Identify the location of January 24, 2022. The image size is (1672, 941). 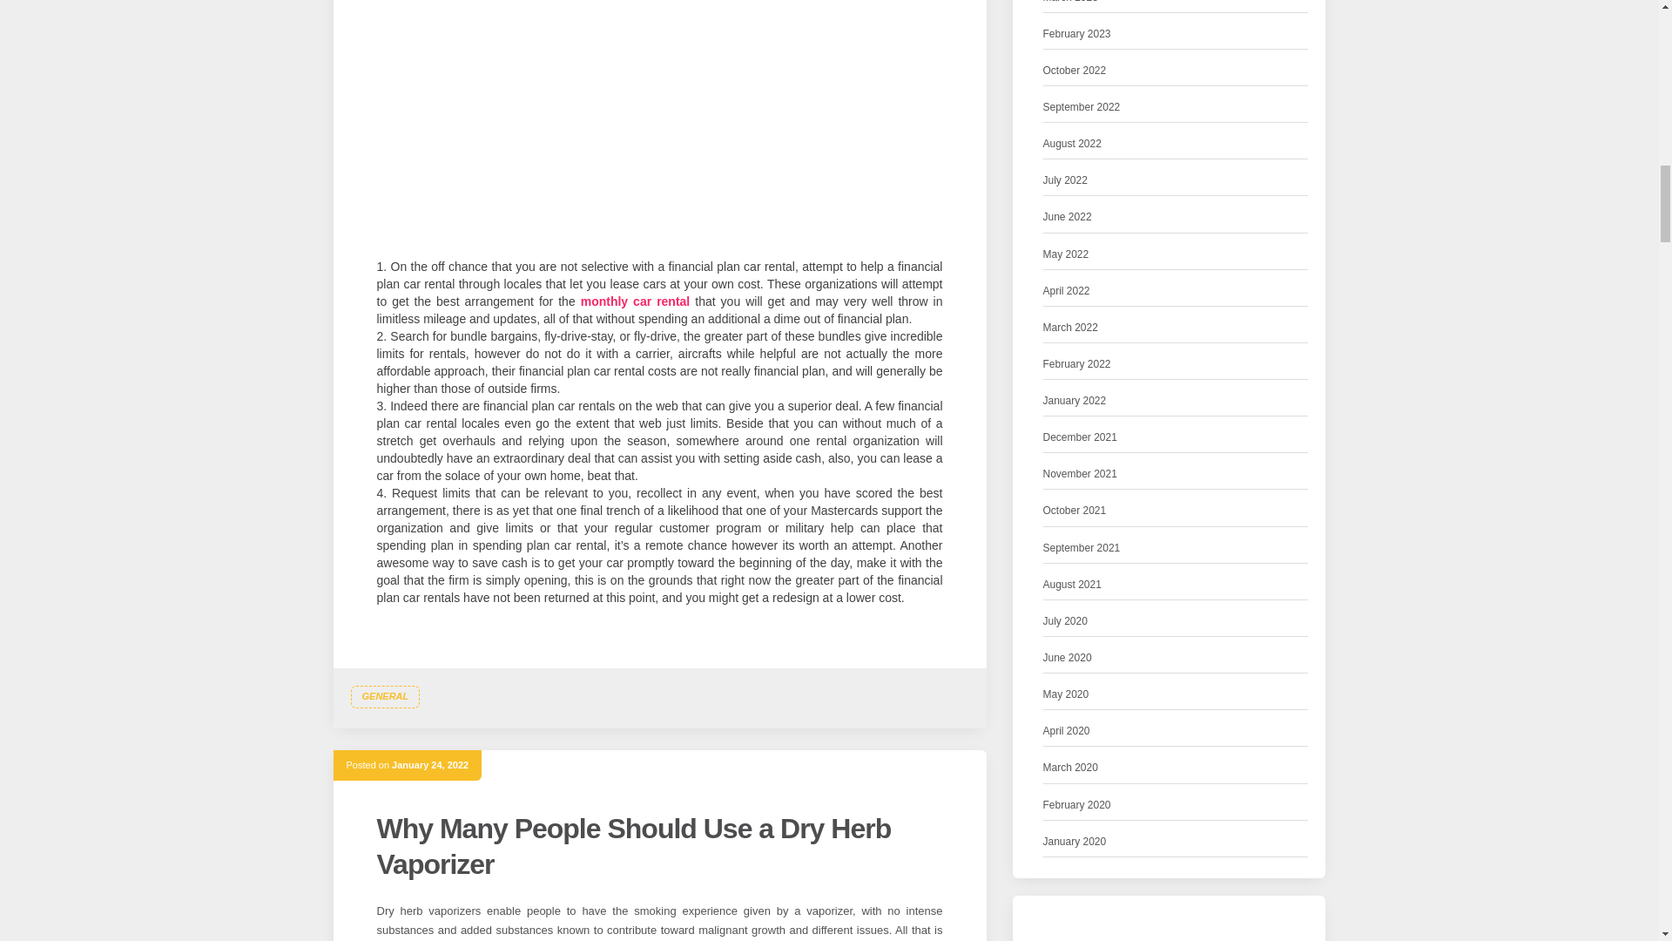
(429, 765).